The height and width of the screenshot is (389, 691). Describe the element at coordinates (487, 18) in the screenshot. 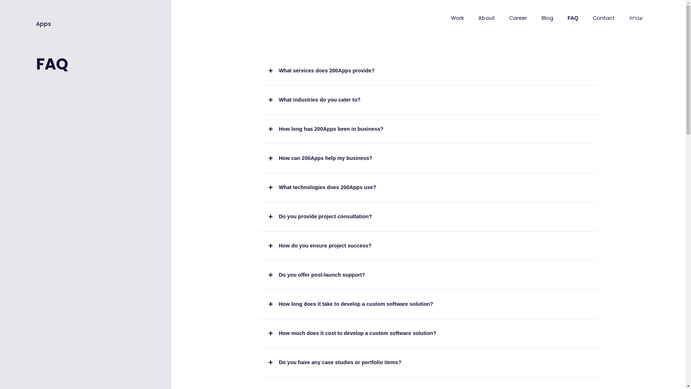

I see `About` at that location.